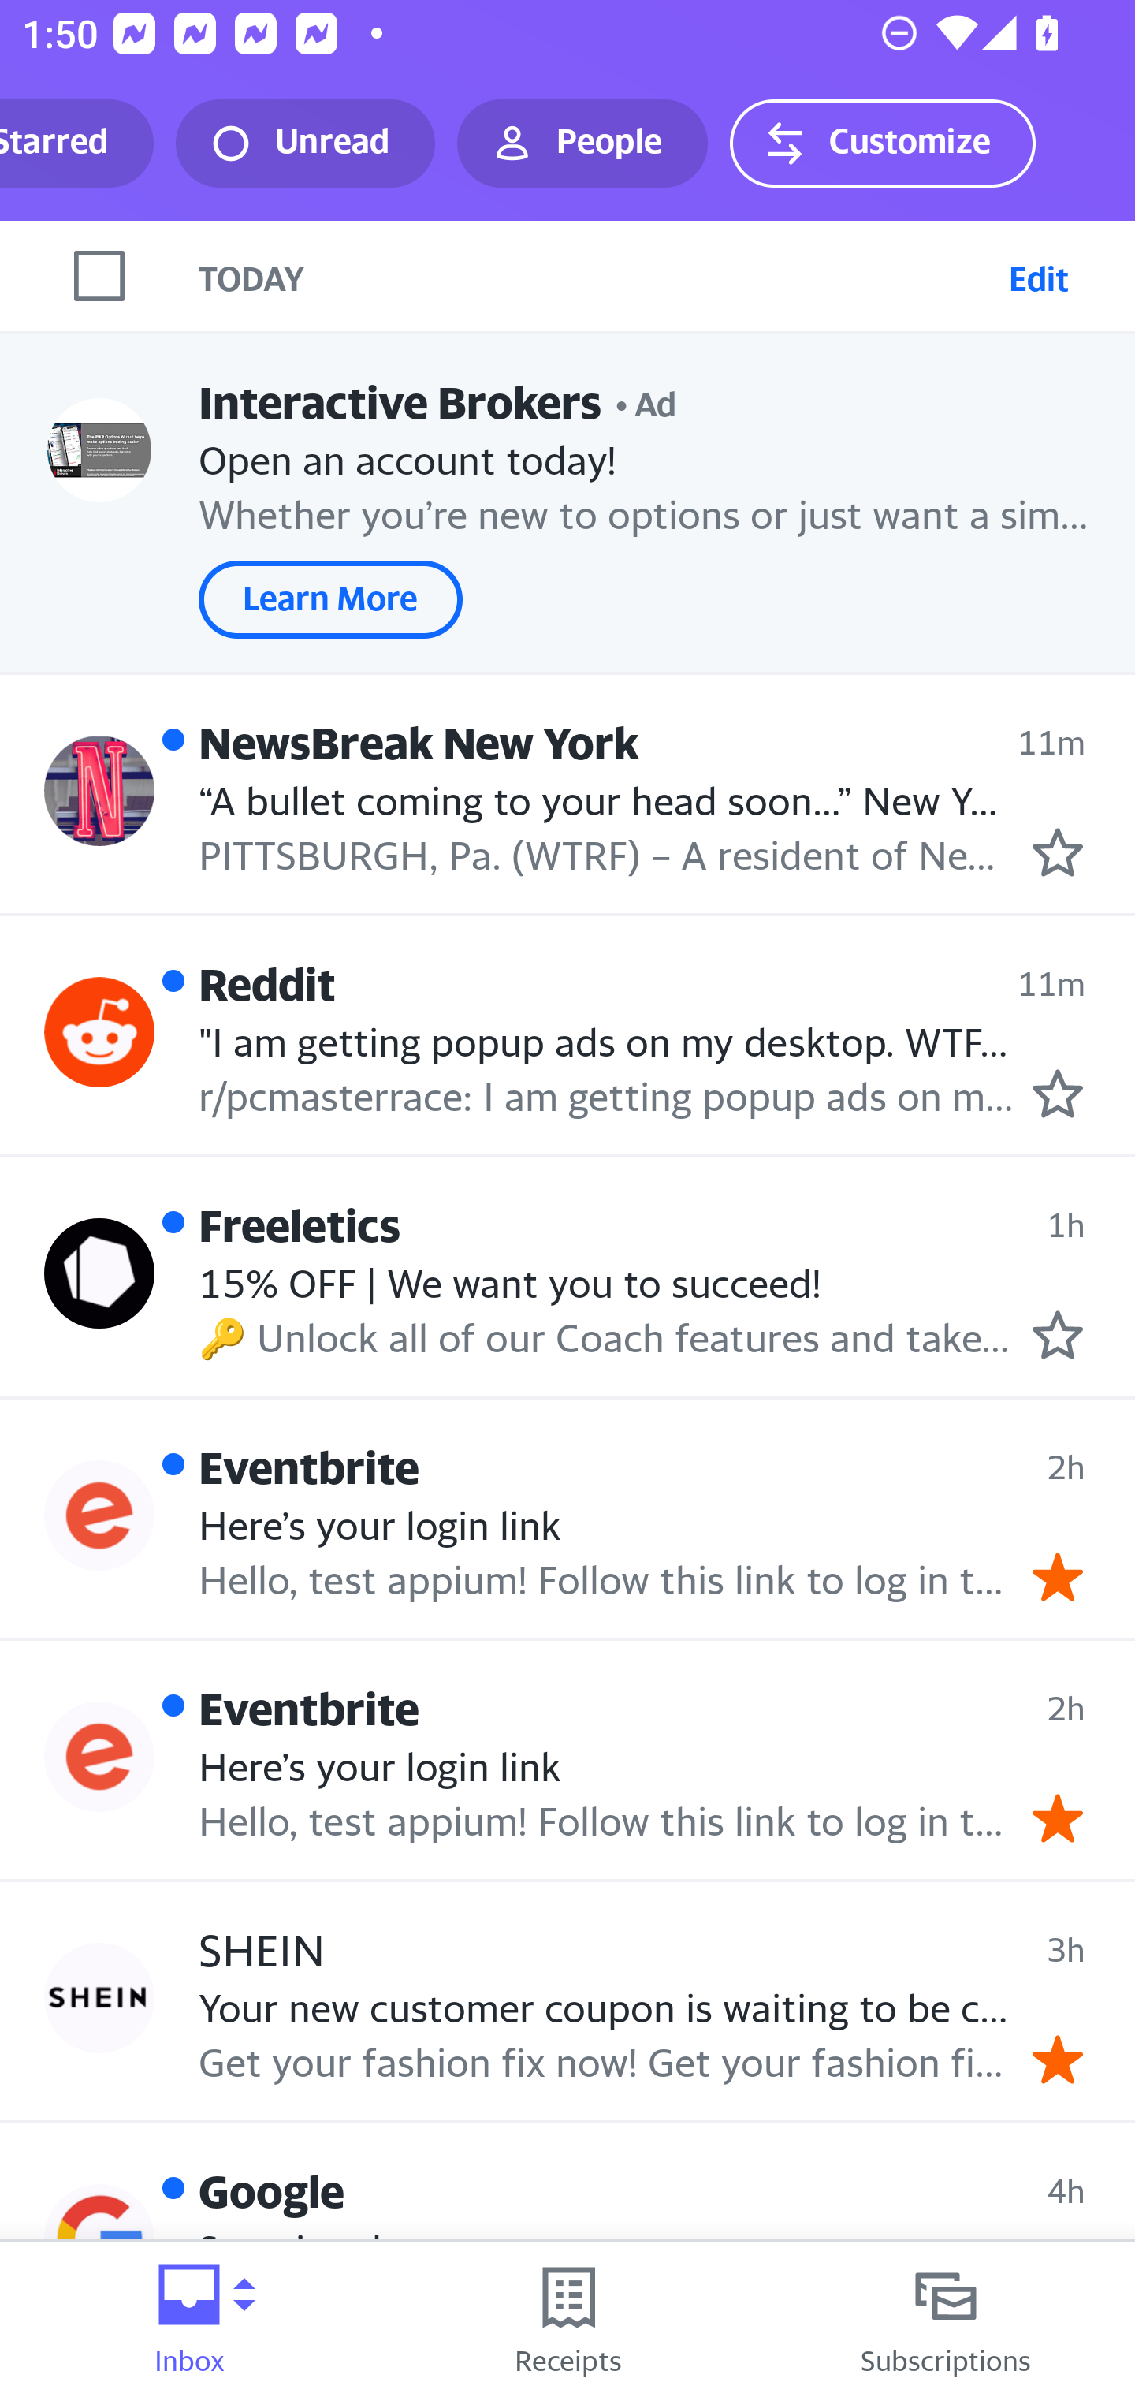 The width and height of the screenshot is (1135, 2397). What do you see at coordinates (1058, 852) in the screenshot?
I see `Mark as starred.` at bounding box center [1058, 852].